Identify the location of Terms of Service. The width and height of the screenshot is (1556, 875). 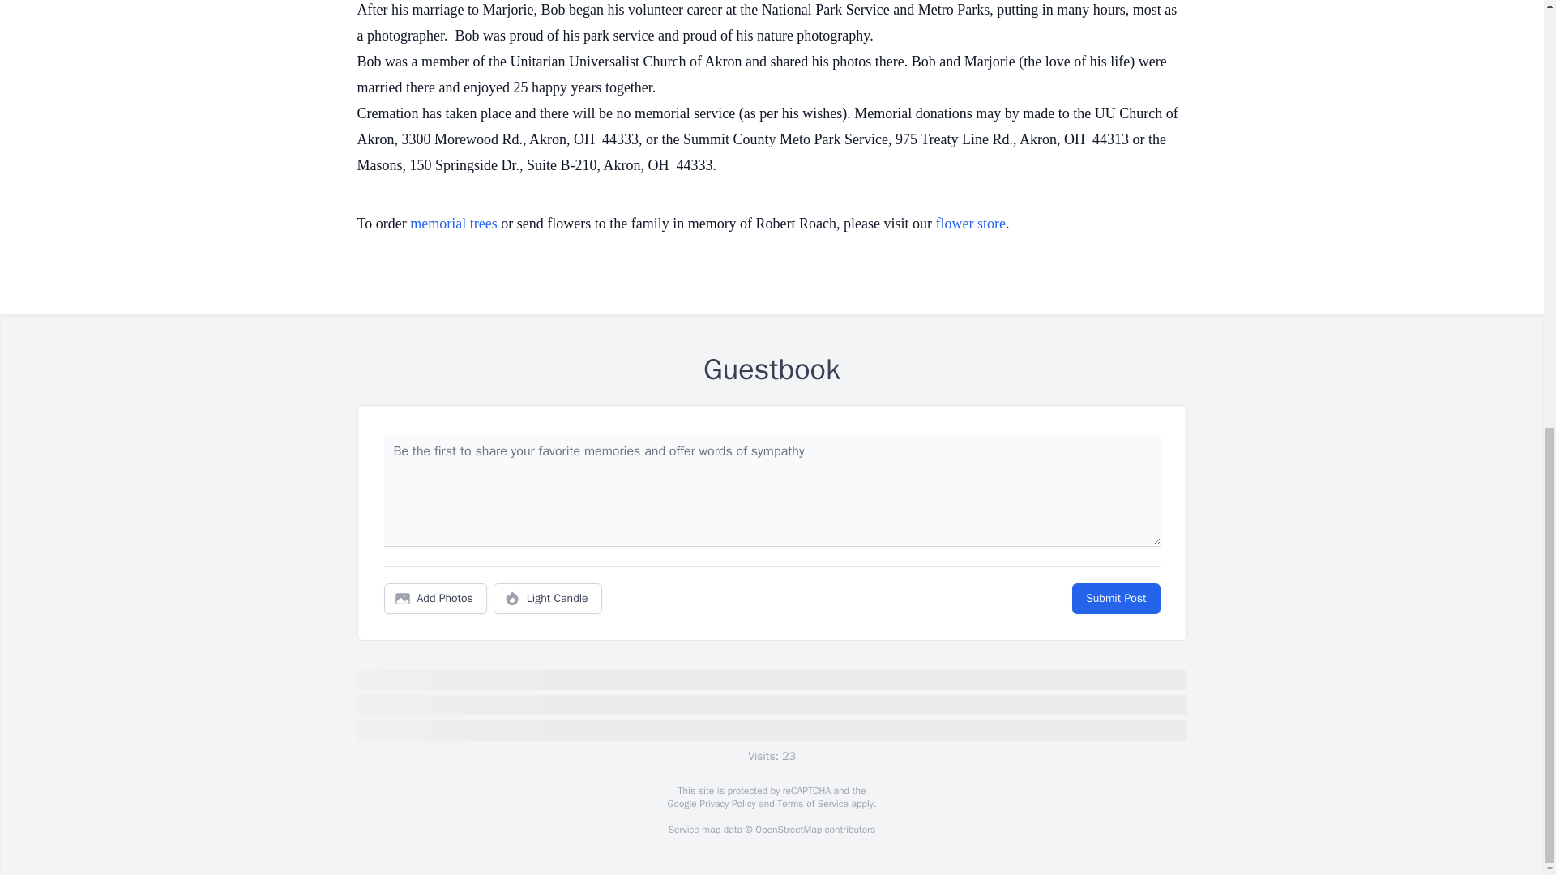
(812, 804).